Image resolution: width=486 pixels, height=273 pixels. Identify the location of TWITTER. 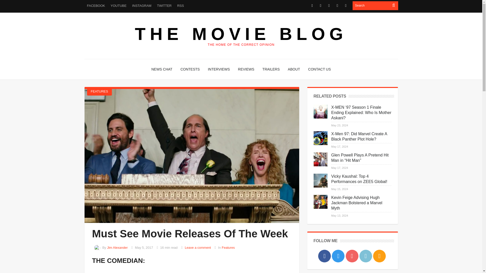
(164, 6).